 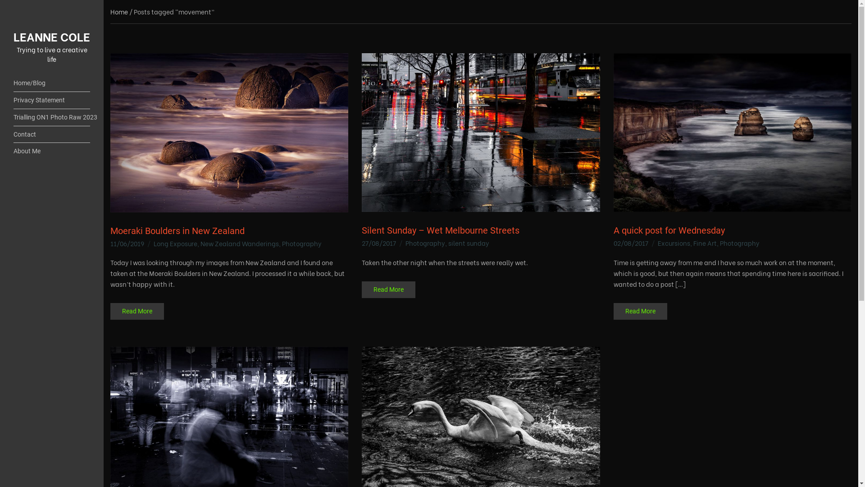 What do you see at coordinates (388, 289) in the screenshot?
I see `Read More` at bounding box center [388, 289].